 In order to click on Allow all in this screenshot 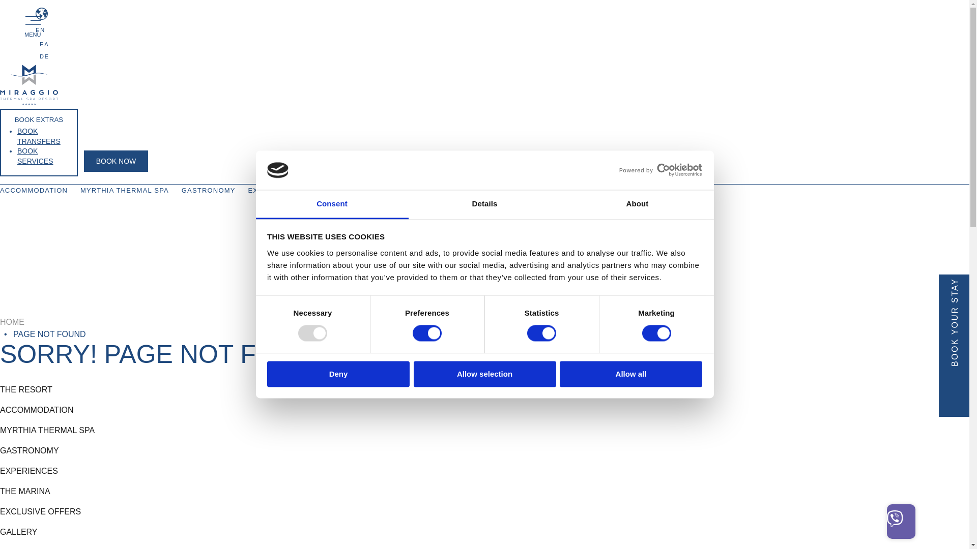, I will do `click(631, 374)`.